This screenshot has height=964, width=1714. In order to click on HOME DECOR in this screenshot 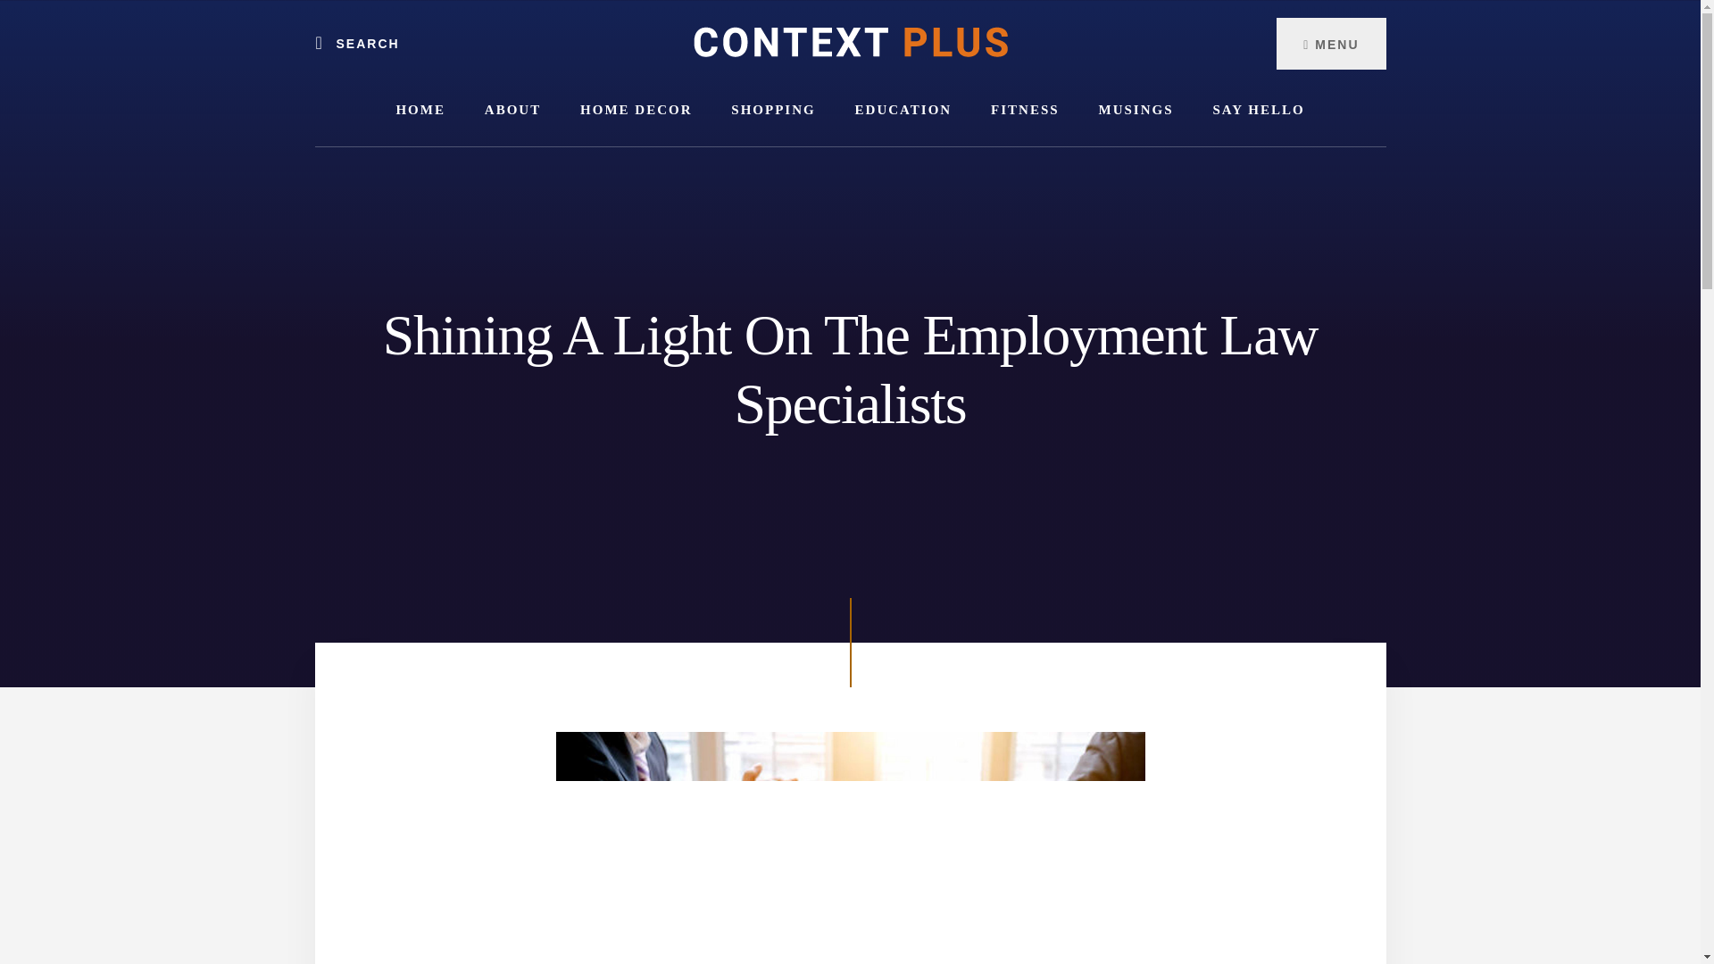, I will do `click(636, 111)`.